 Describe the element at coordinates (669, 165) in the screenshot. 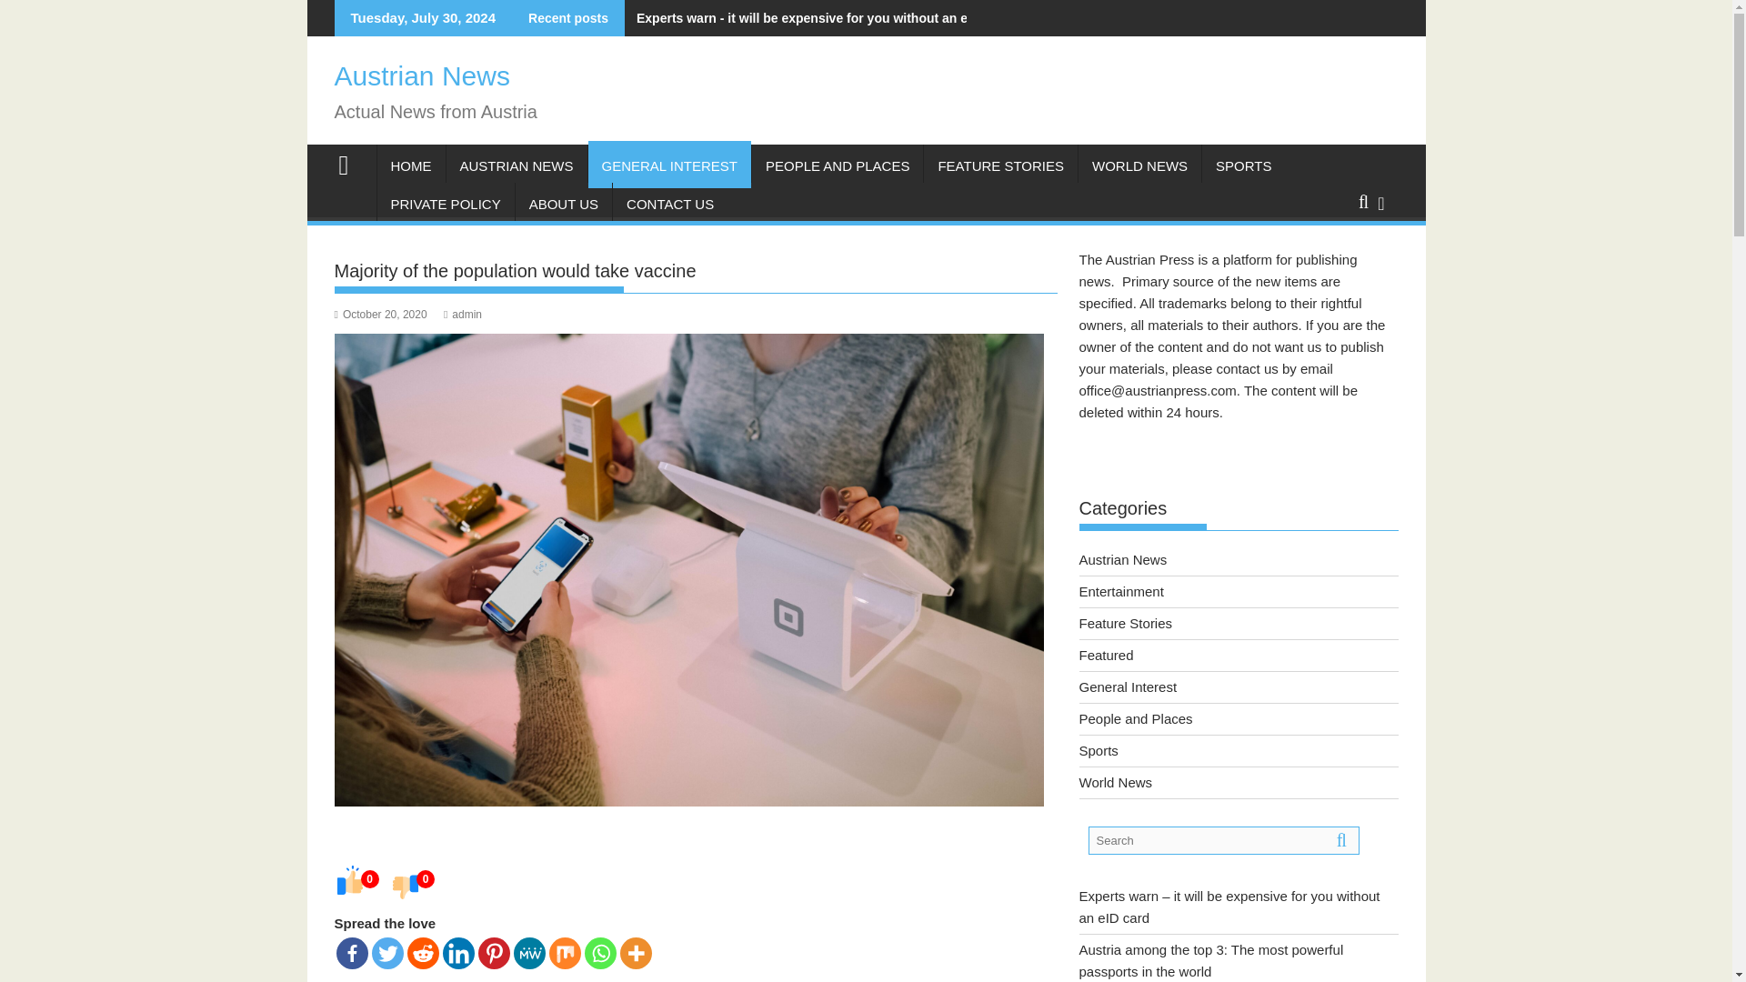

I see `GENERAL INTEREST` at that location.